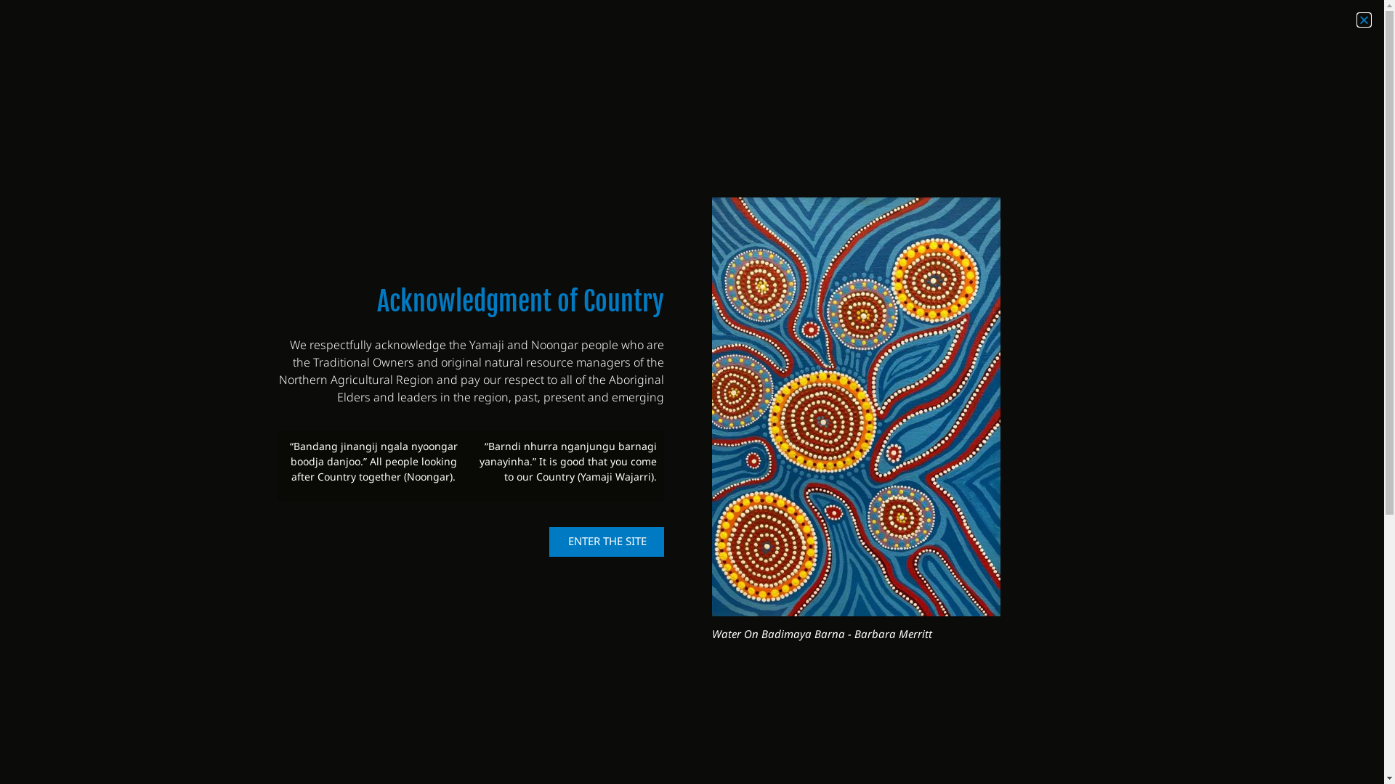 The image size is (1395, 784). What do you see at coordinates (918, 75) in the screenshot?
I see `NRM GOALS` at bounding box center [918, 75].